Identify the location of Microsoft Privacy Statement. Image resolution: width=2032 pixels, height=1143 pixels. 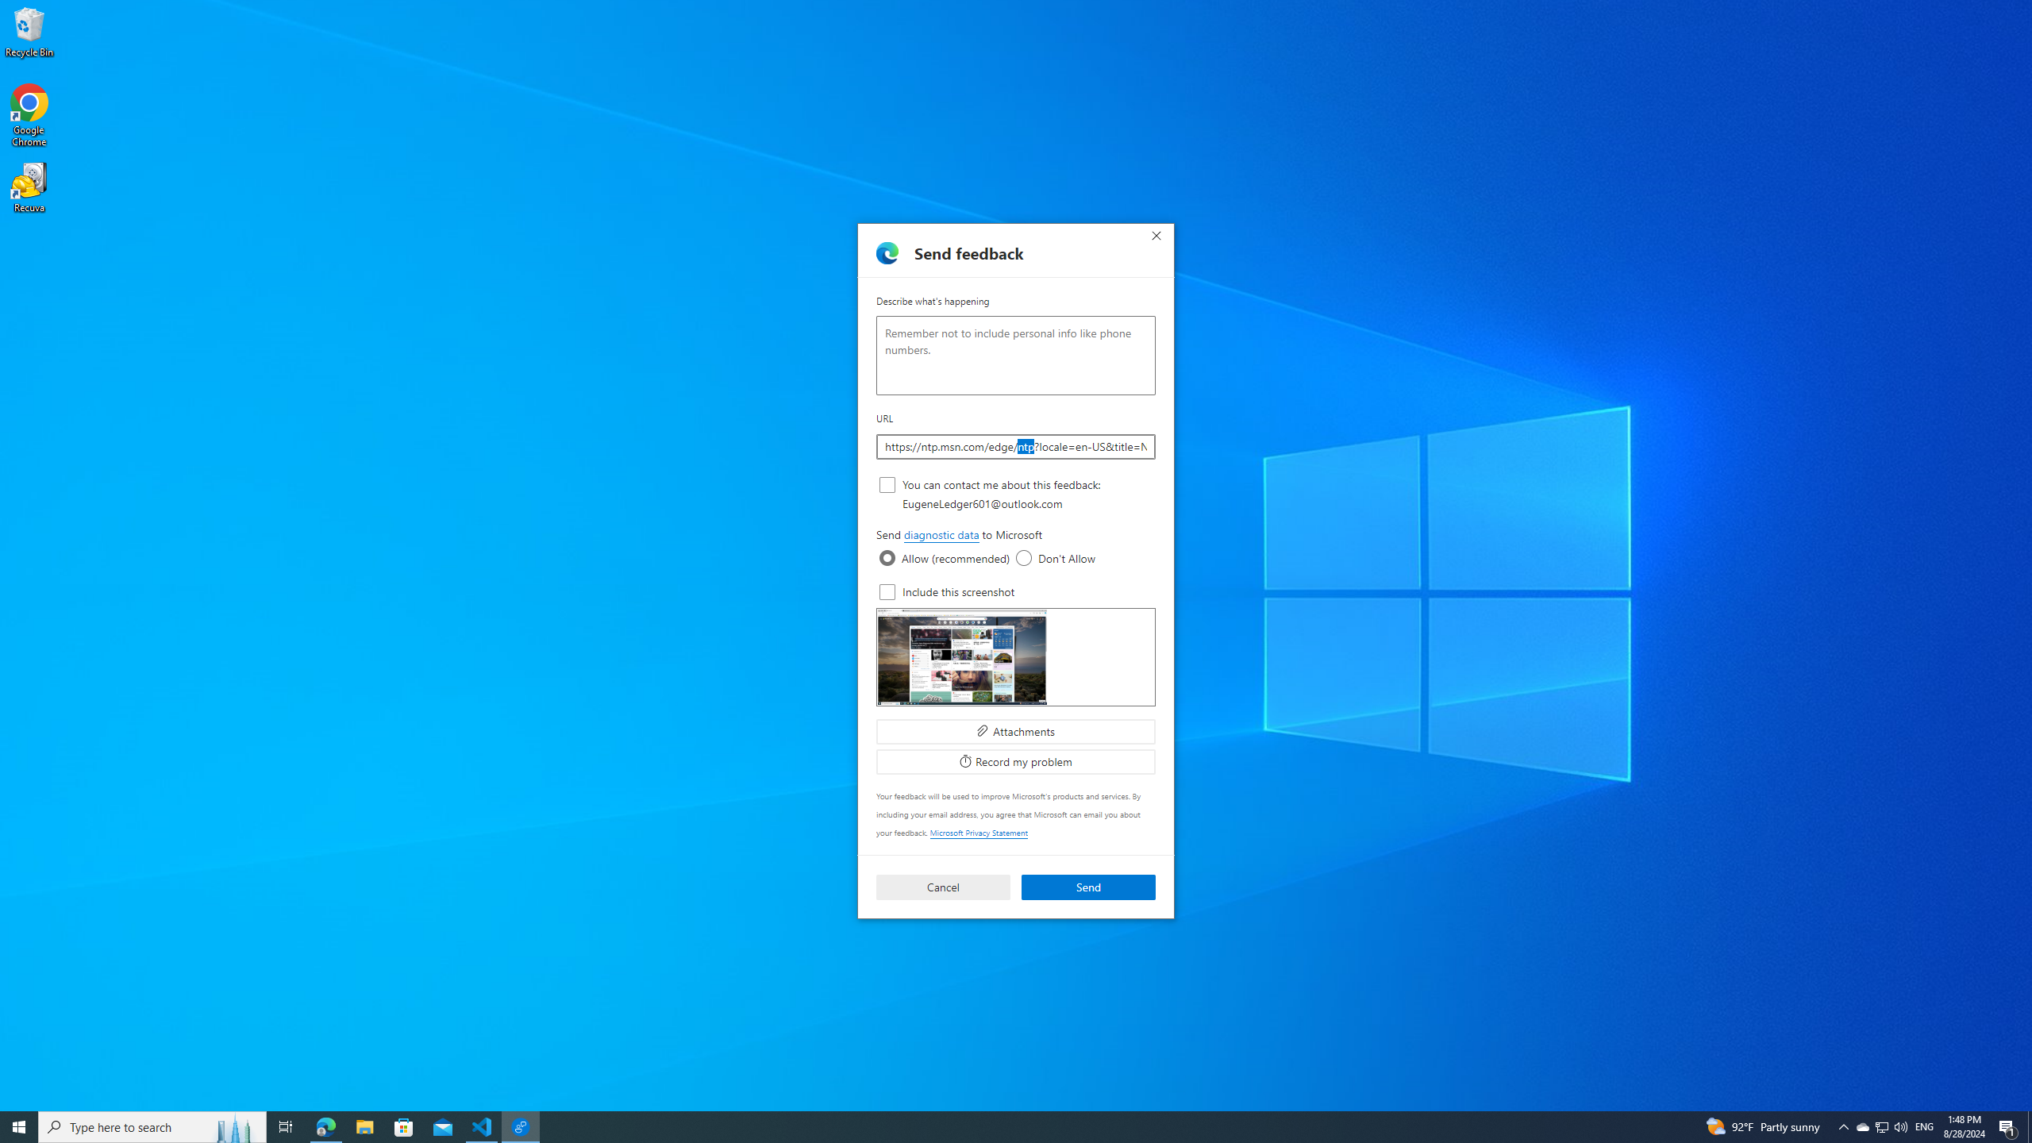
(978, 832).